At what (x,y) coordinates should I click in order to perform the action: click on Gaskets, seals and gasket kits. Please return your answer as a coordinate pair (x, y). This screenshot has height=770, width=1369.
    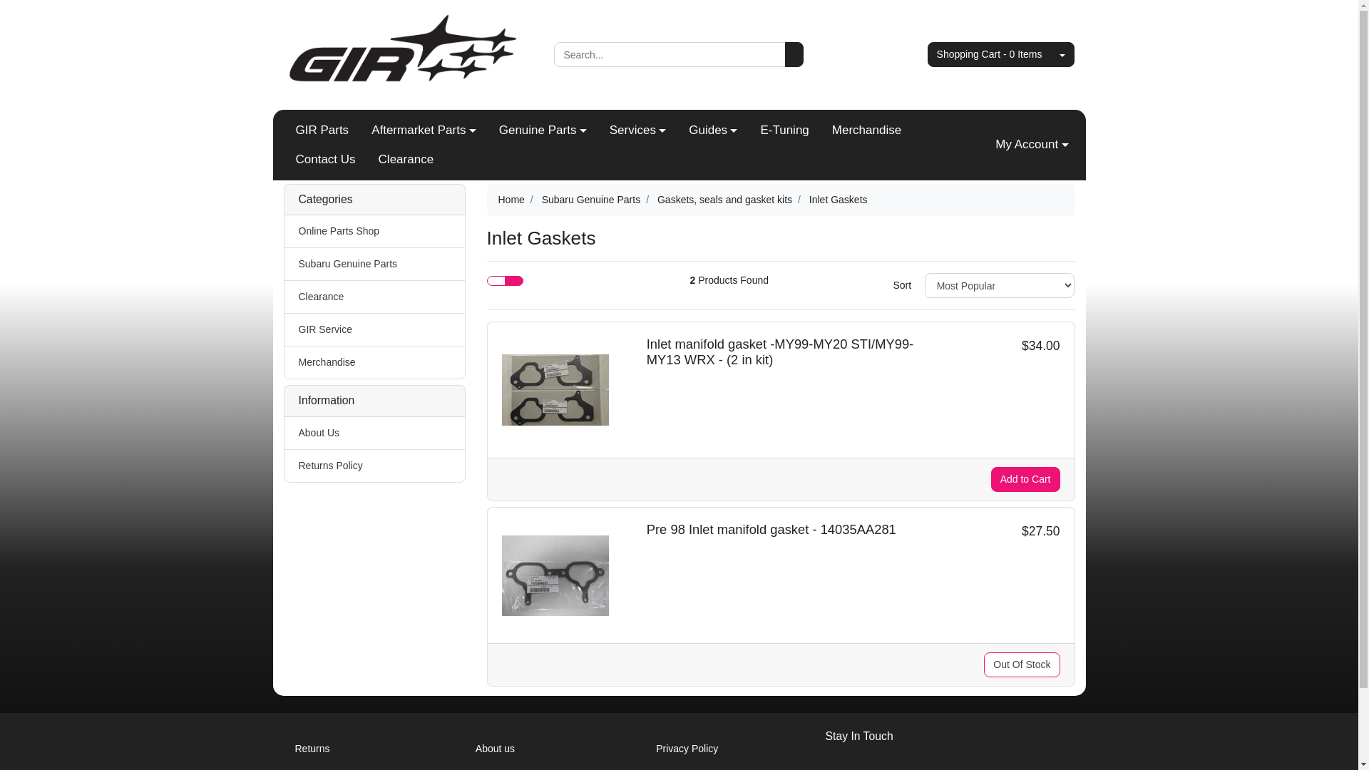
    Looking at the image, I should click on (724, 200).